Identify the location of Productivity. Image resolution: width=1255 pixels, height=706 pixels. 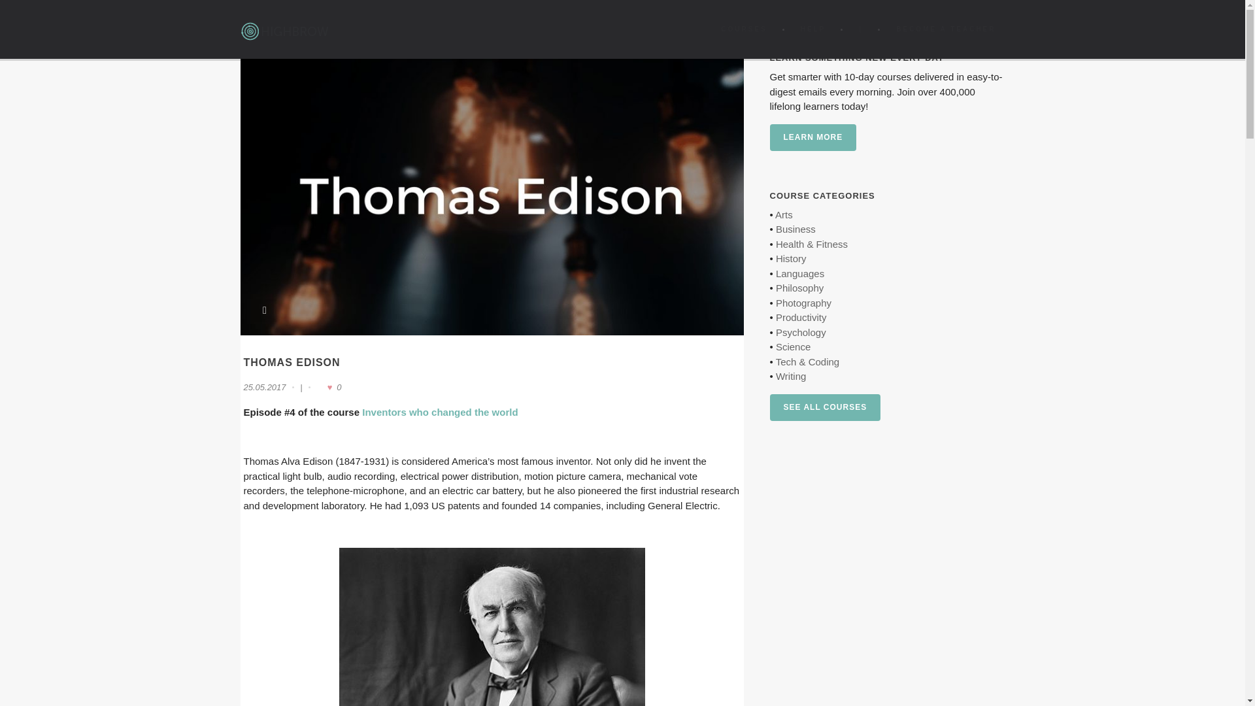
(801, 317).